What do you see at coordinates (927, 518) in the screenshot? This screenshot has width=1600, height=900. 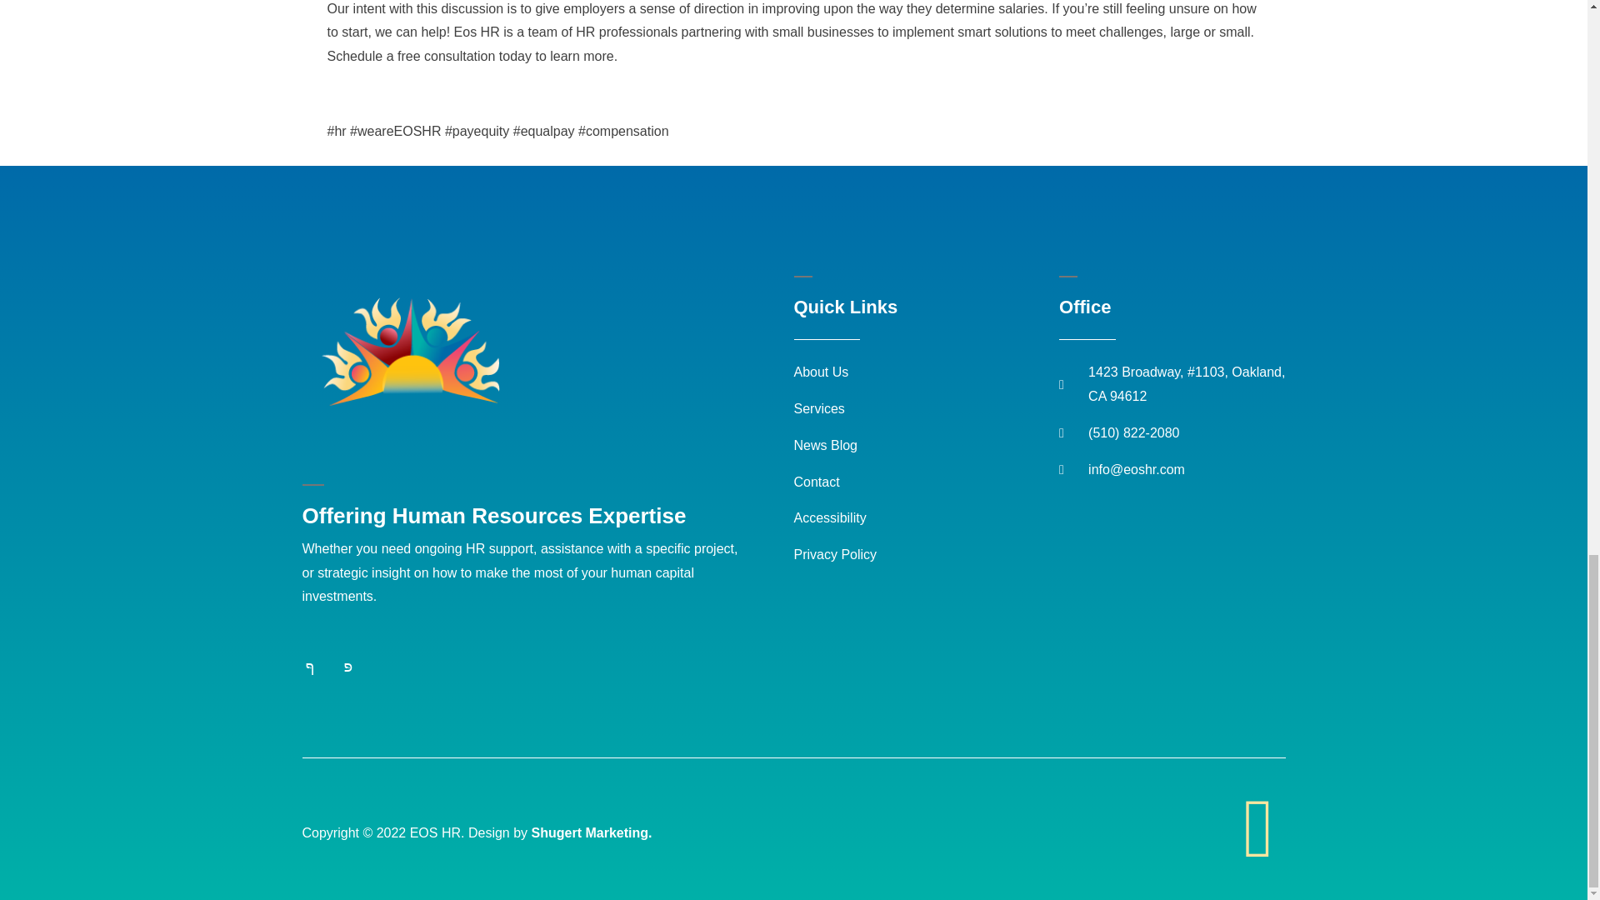 I see `Accessibility` at bounding box center [927, 518].